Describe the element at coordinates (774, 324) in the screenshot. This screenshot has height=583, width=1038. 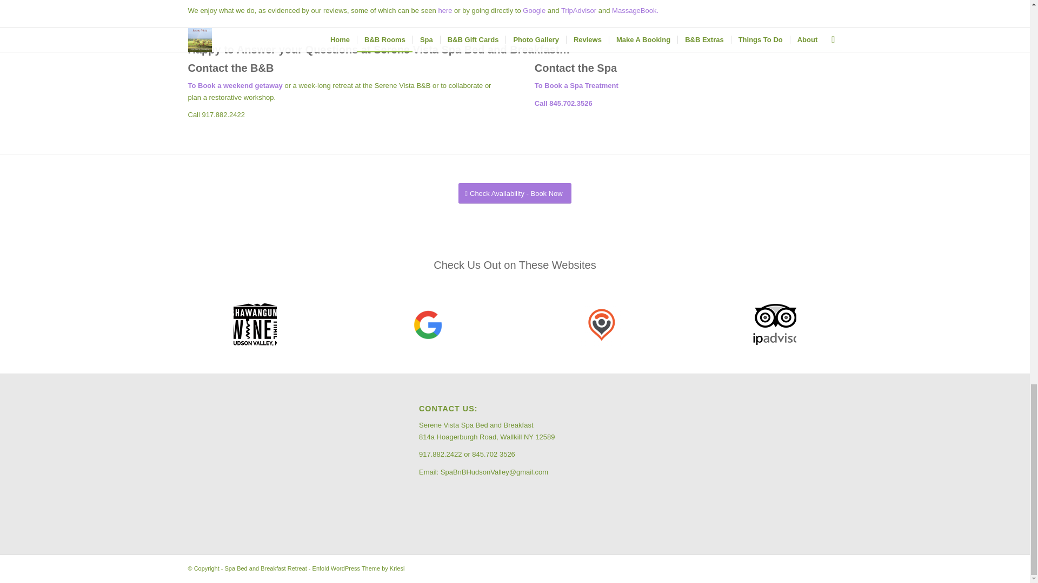
I see `trip-advisor-logo` at that location.